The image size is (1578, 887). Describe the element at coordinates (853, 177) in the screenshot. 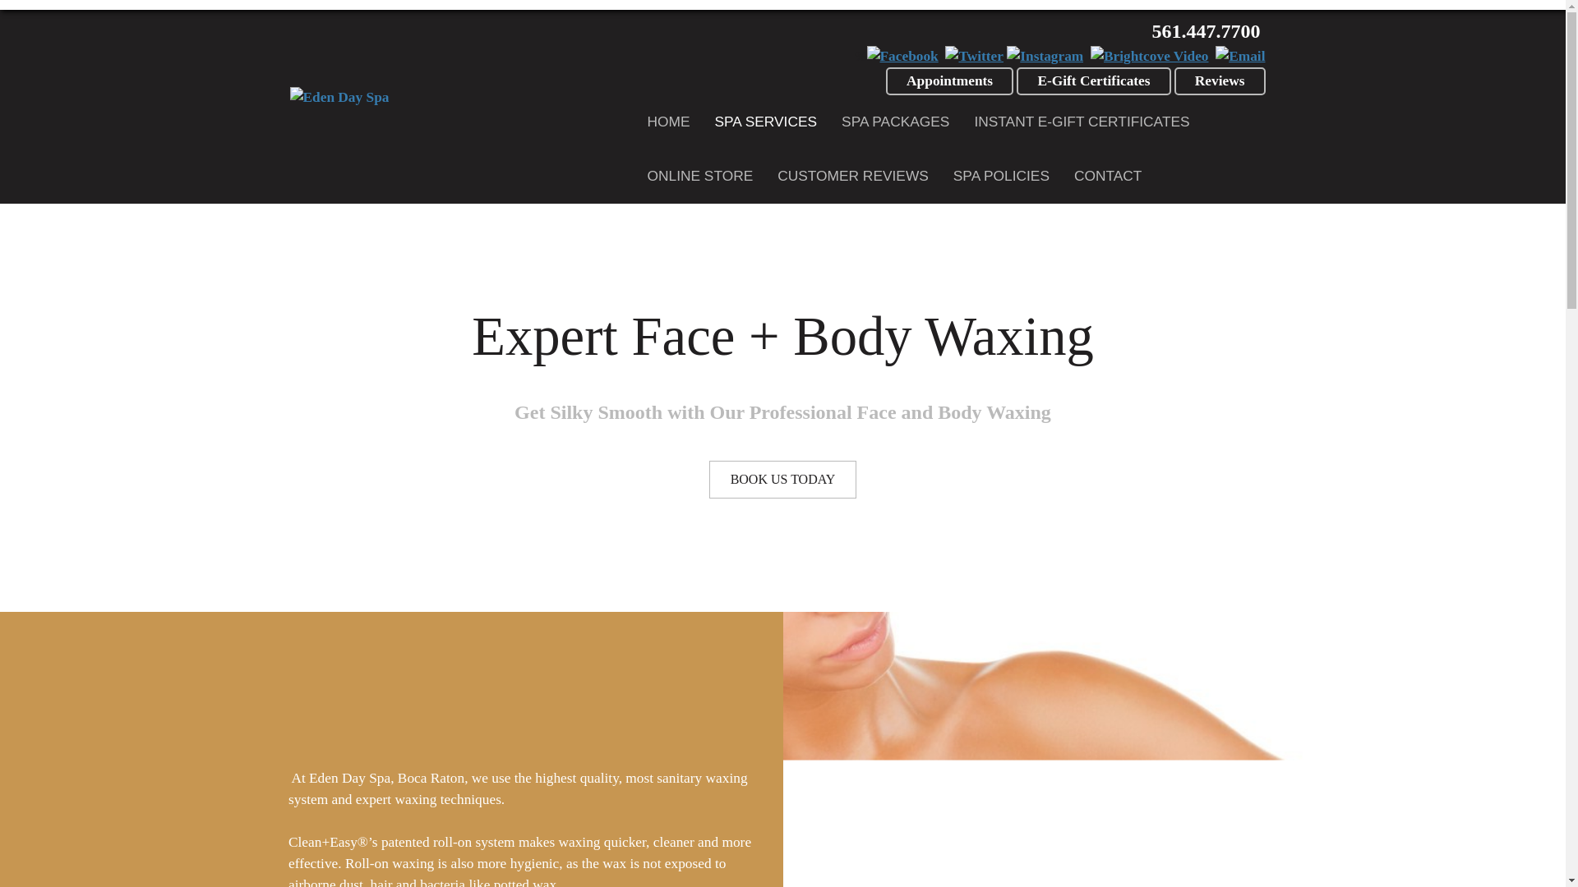

I see `CUSTOMER REVIEWS` at that location.